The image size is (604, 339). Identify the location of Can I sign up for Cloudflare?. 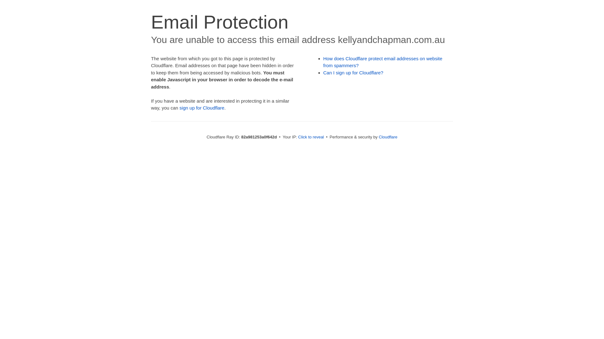
(354, 73).